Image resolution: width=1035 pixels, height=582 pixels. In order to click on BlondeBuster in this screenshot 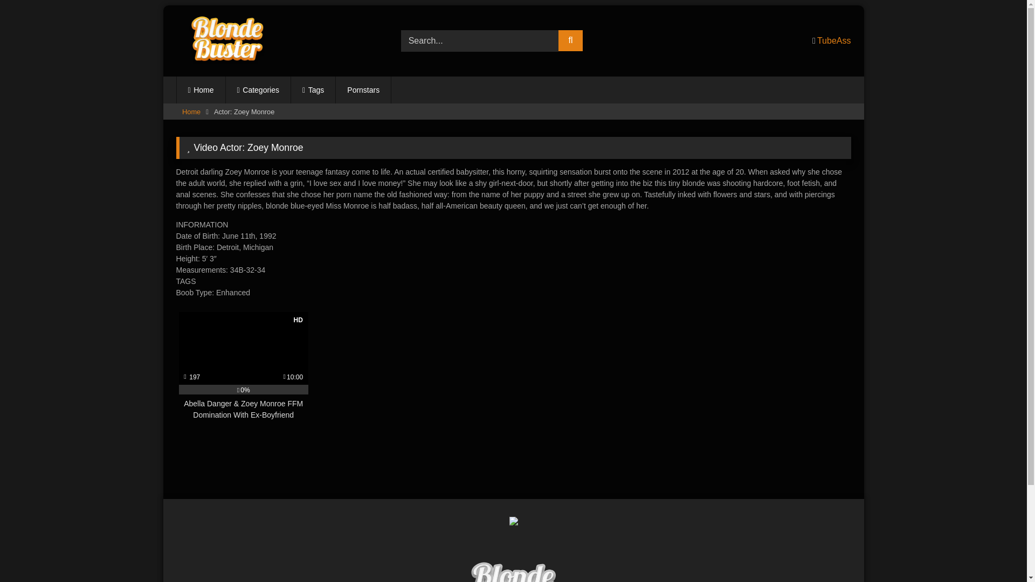, I will do `click(513, 570)`.